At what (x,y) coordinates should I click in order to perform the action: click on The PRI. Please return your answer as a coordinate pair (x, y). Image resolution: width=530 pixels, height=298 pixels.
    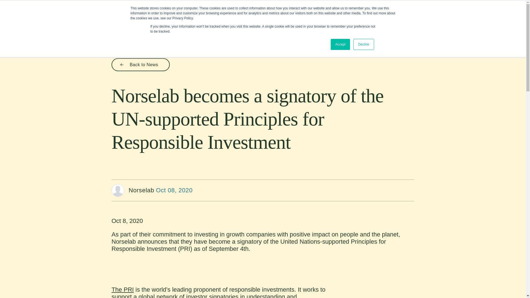
    Looking at the image, I should click on (123, 289).